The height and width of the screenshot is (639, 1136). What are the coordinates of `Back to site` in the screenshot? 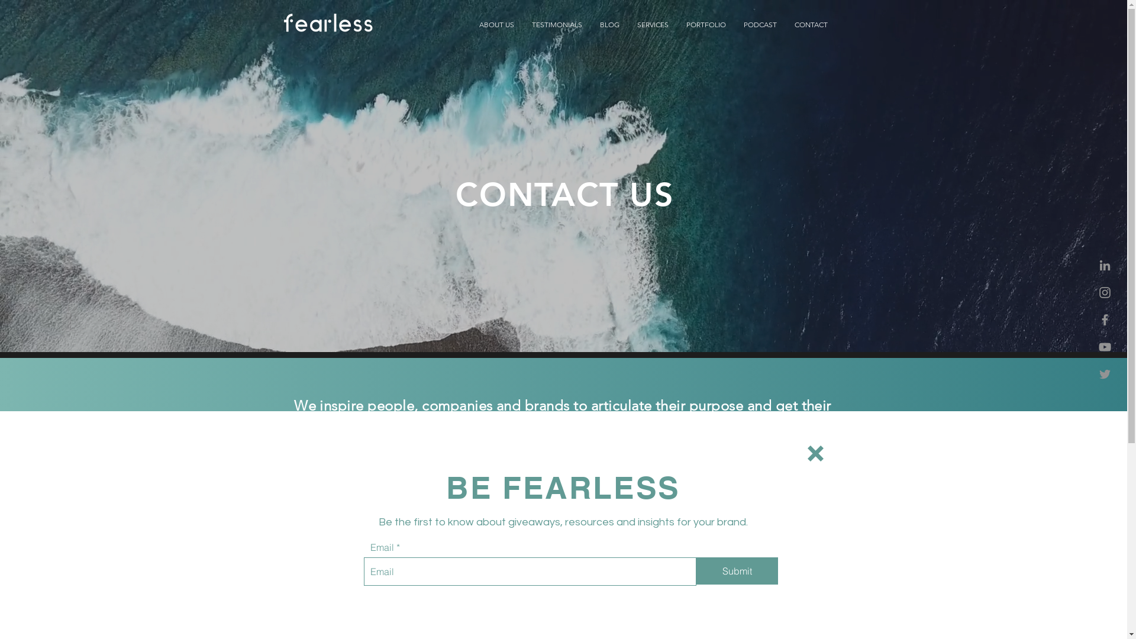 It's located at (815, 453).